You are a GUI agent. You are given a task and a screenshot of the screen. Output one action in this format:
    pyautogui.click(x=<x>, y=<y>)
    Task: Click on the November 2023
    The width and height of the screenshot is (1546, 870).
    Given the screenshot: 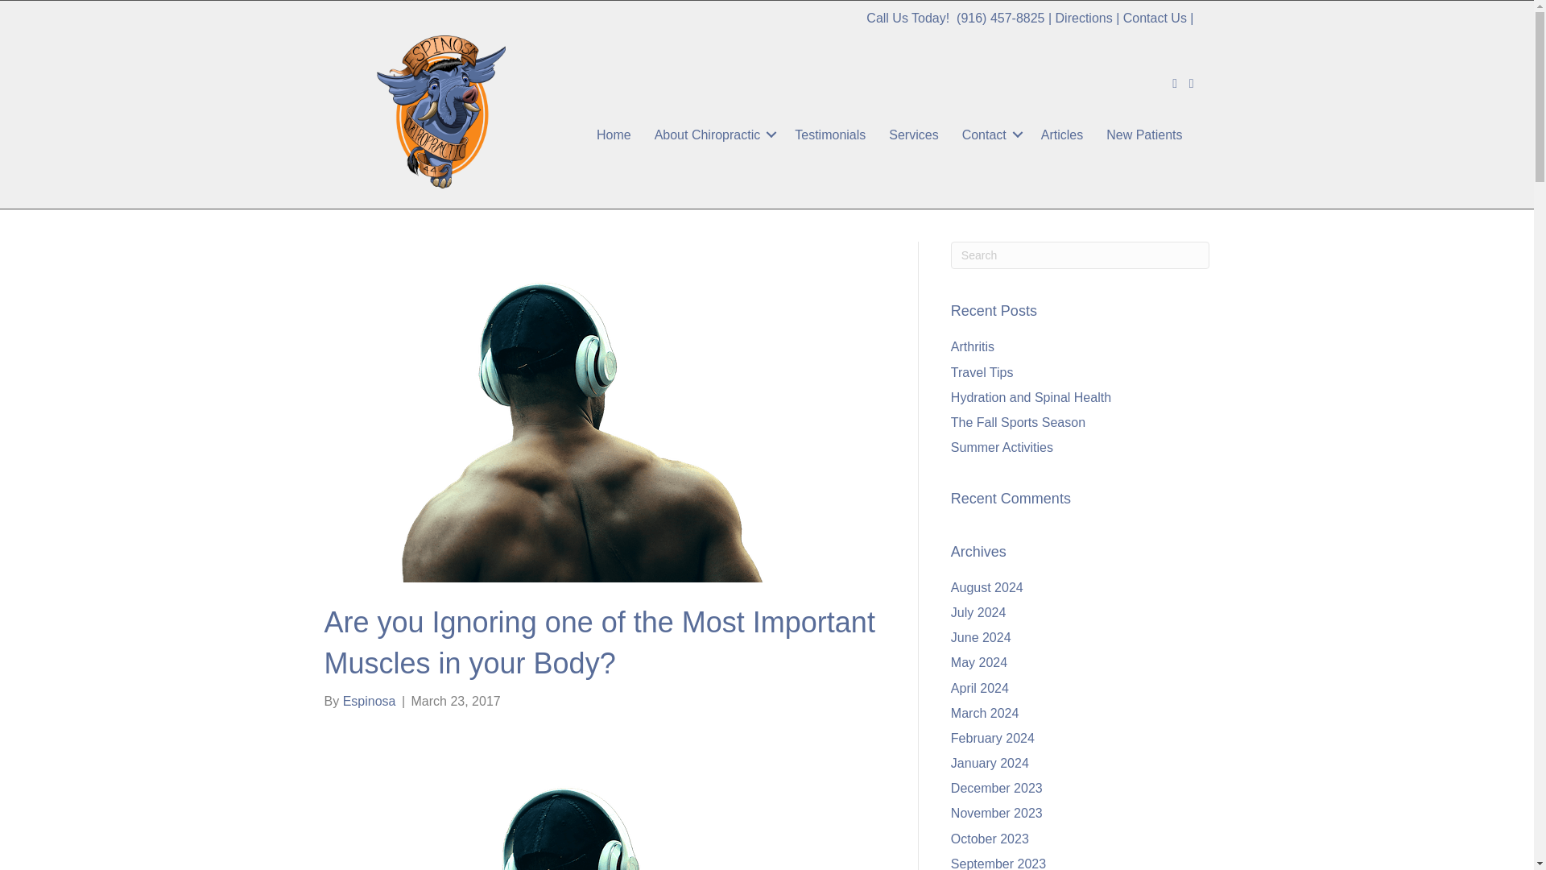 What is the action you would take?
    pyautogui.click(x=996, y=814)
    